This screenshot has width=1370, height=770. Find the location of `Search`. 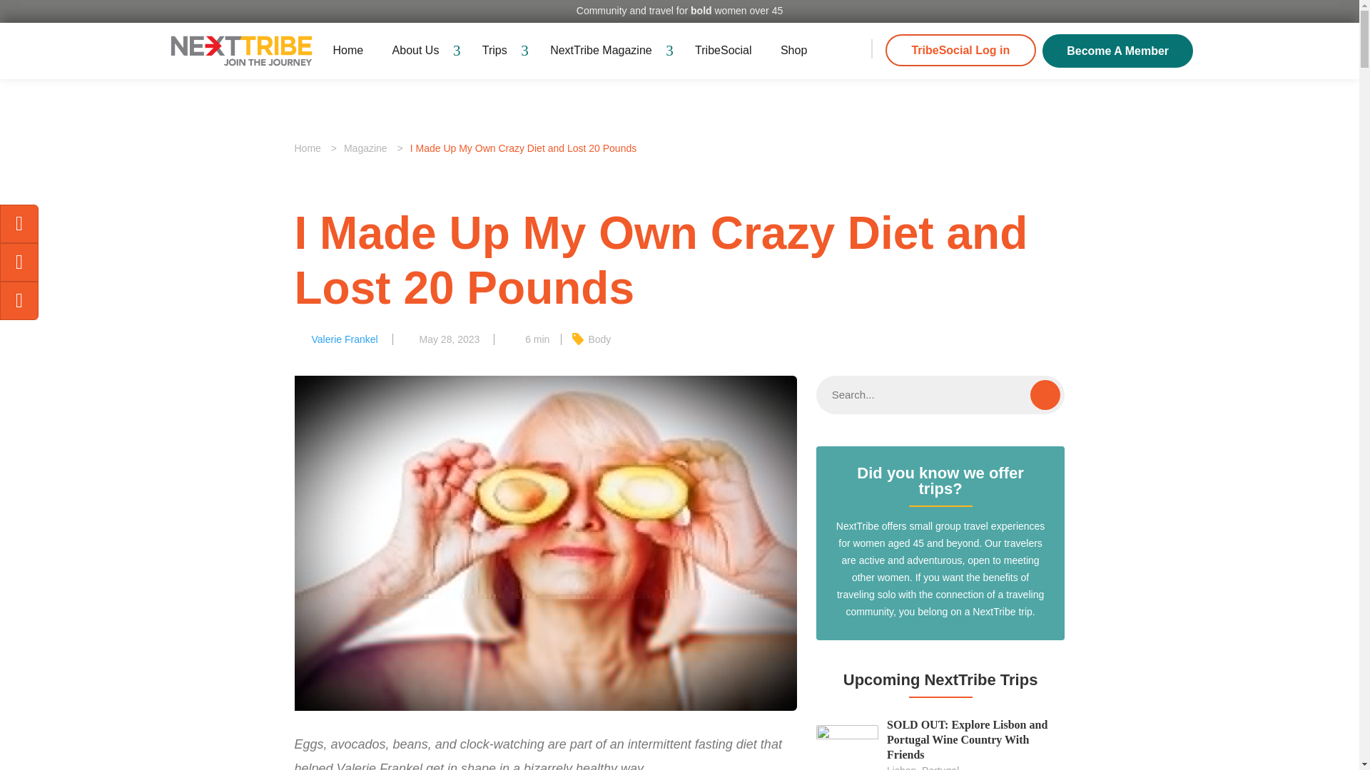

Search is located at coordinates (1045, 395).